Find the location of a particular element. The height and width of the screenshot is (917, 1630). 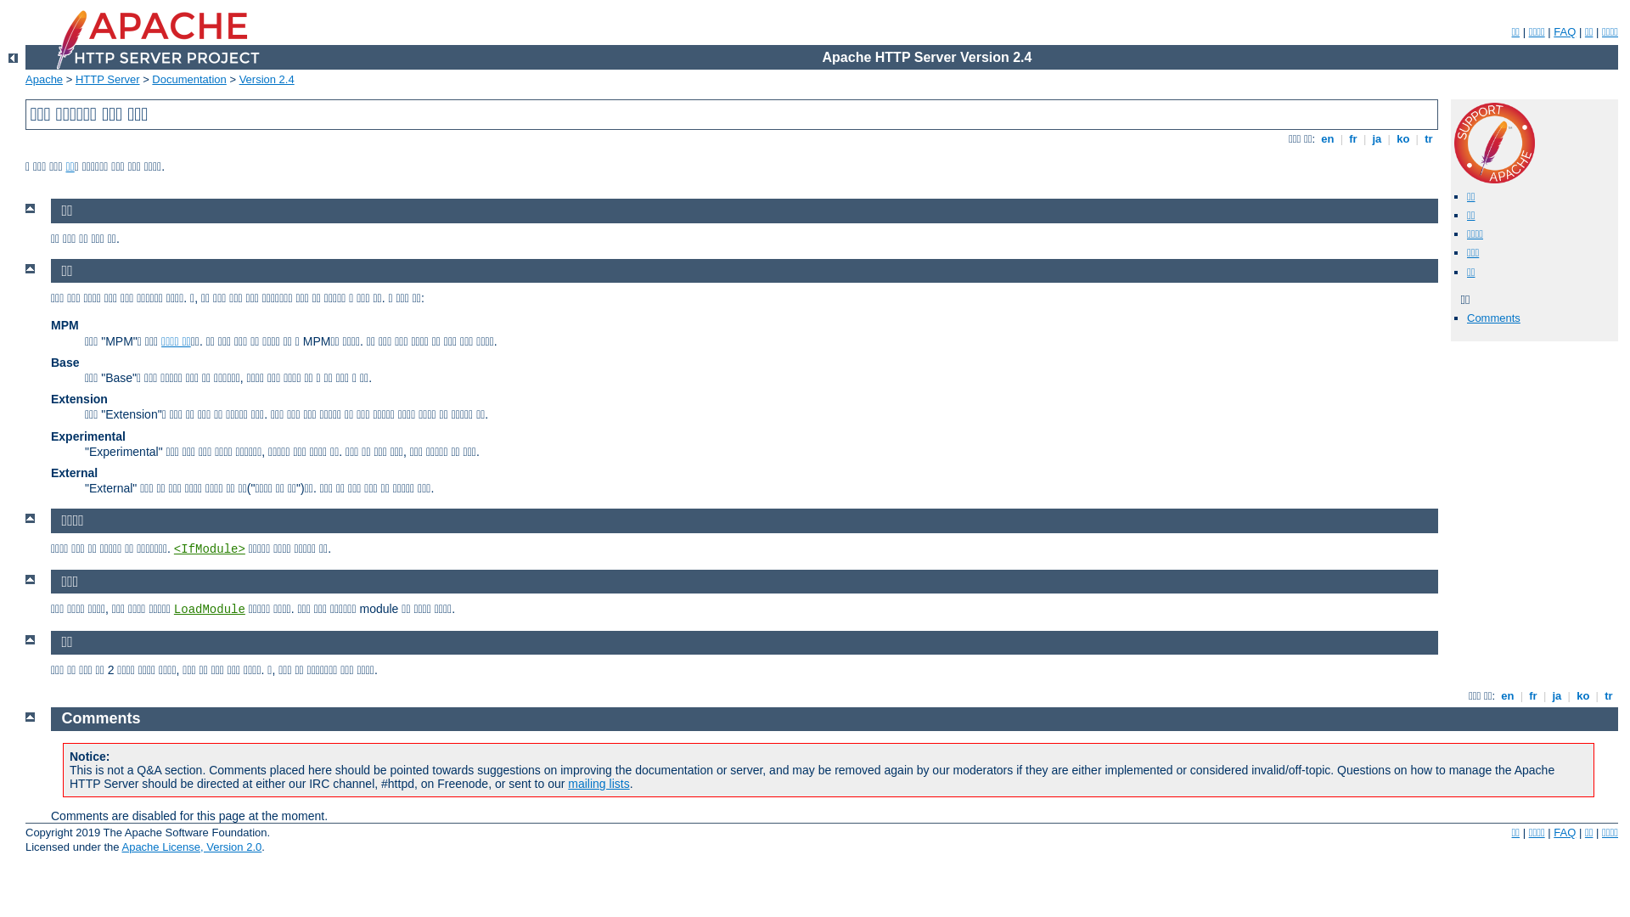

 en  is located at coordinates (1328, 138).